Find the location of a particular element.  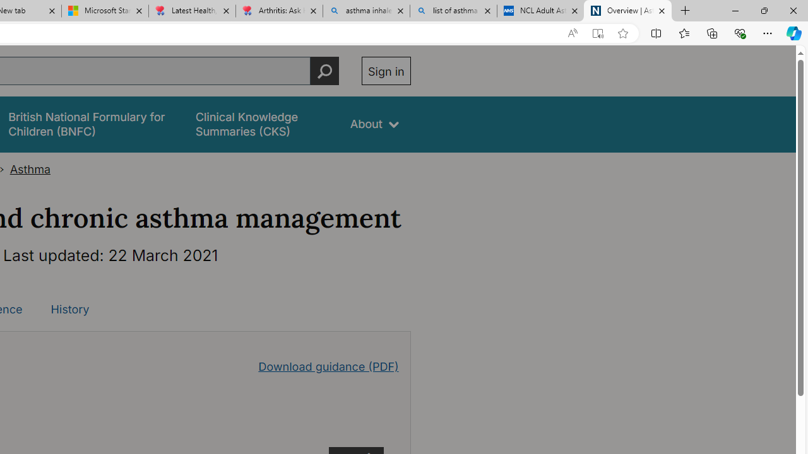

Download guidance (PDF) is located at coordinates (328, 366).